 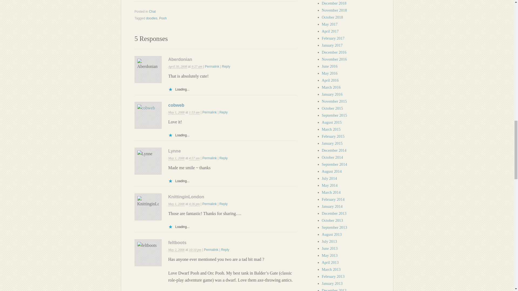 What do you see at coordinates (152, 11) in the screenshot?
I see `Chat` at bounding box center [152, 11].